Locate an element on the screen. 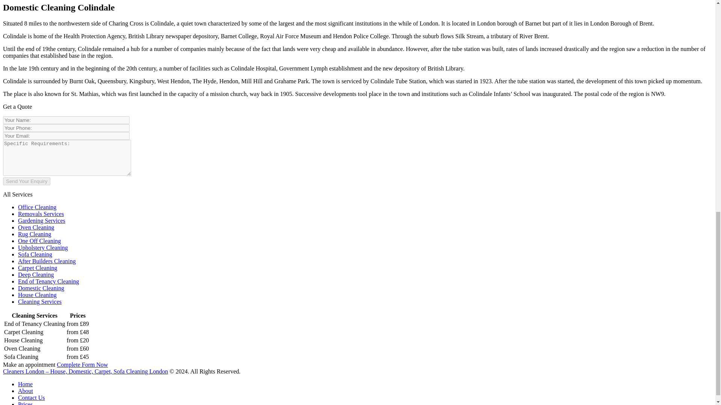 The width and height of the screenshot is (721, 405). Rug Cleaning is located at coordinates (35, 234).